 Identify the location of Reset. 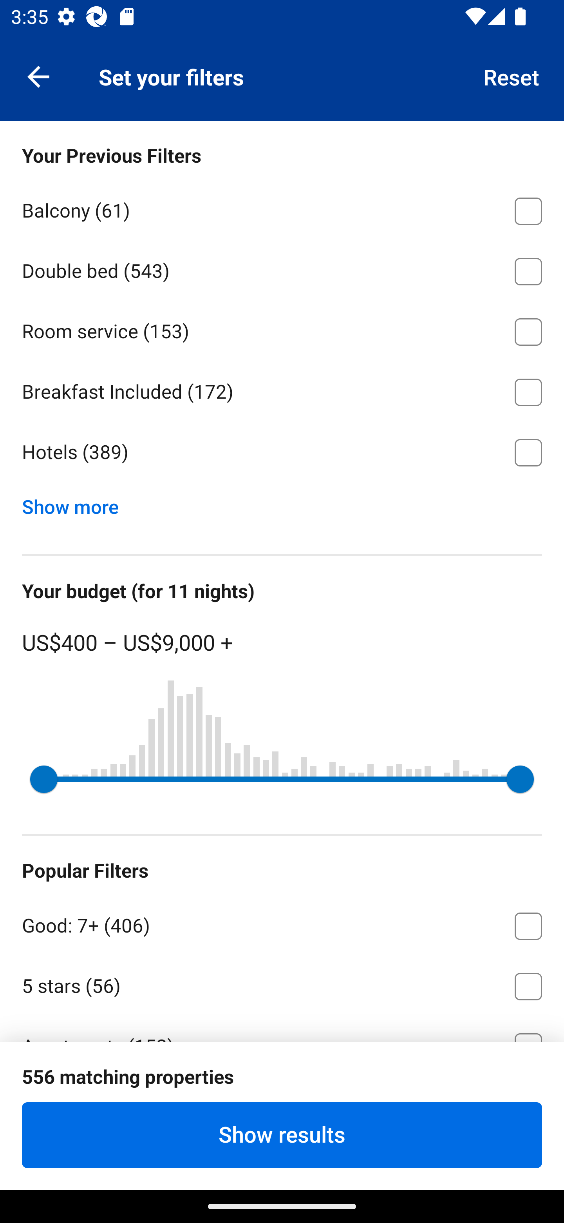
(512, 76).